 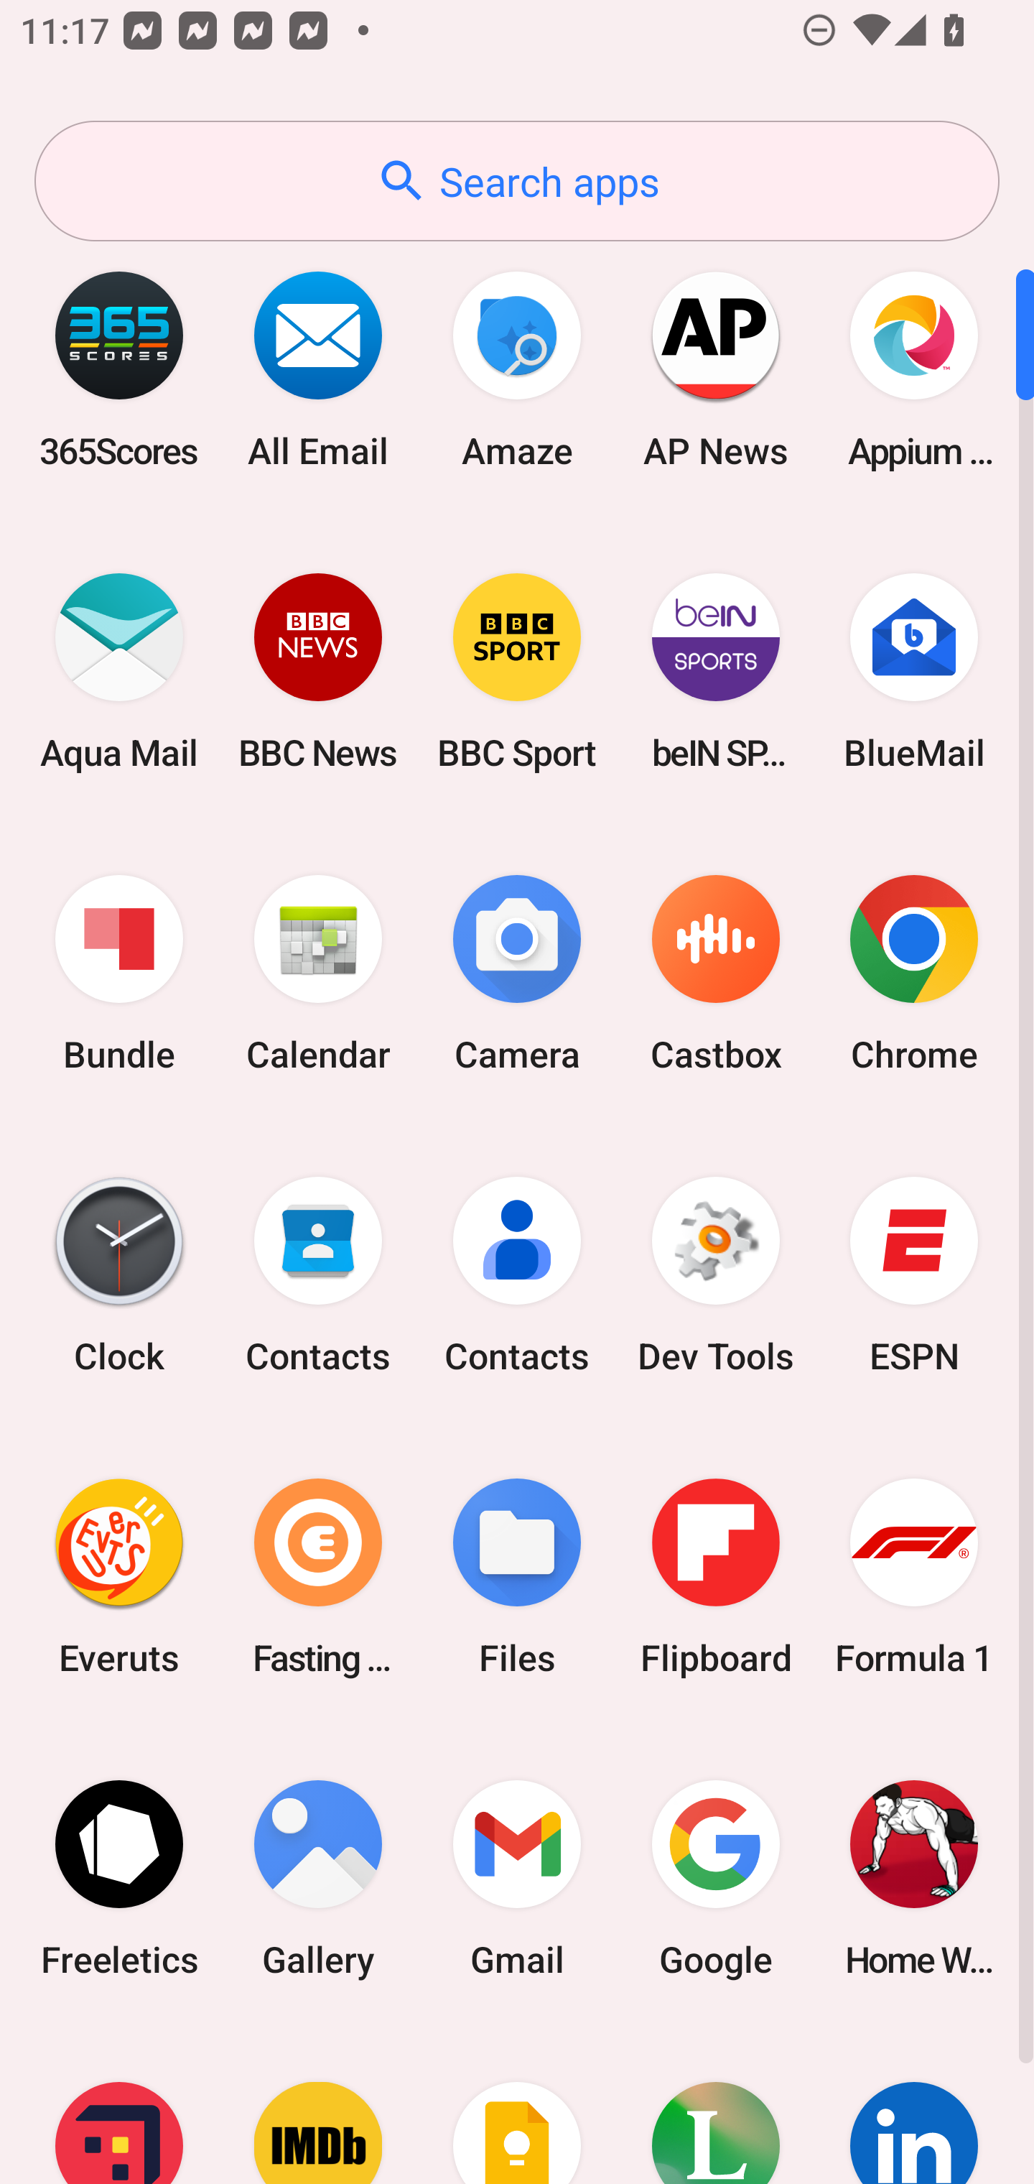 What do you see at coordinates (715, 671) in the screenshot?
I see `beIN SPORTS` at bounding box center [715, 671].